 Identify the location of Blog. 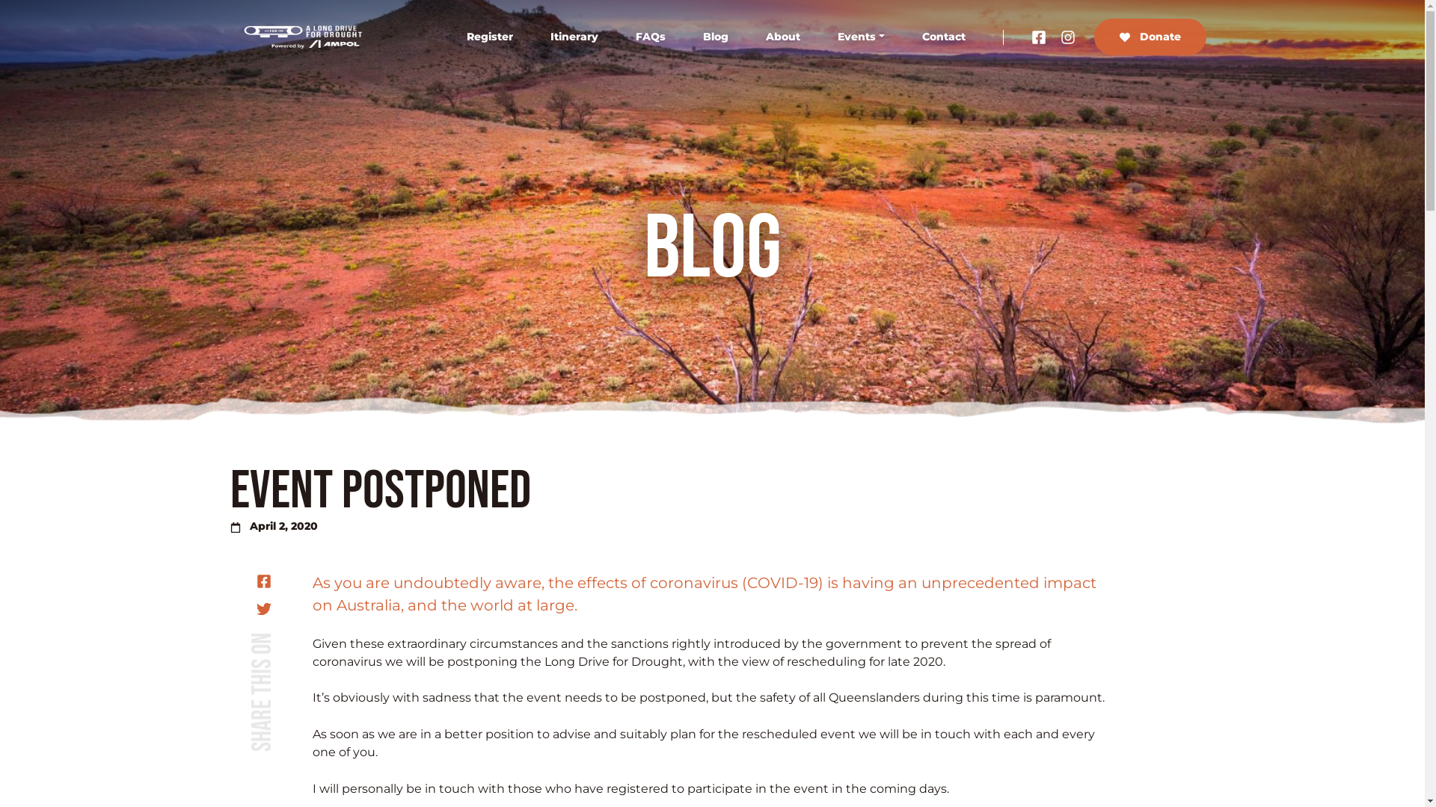
(715, 37).